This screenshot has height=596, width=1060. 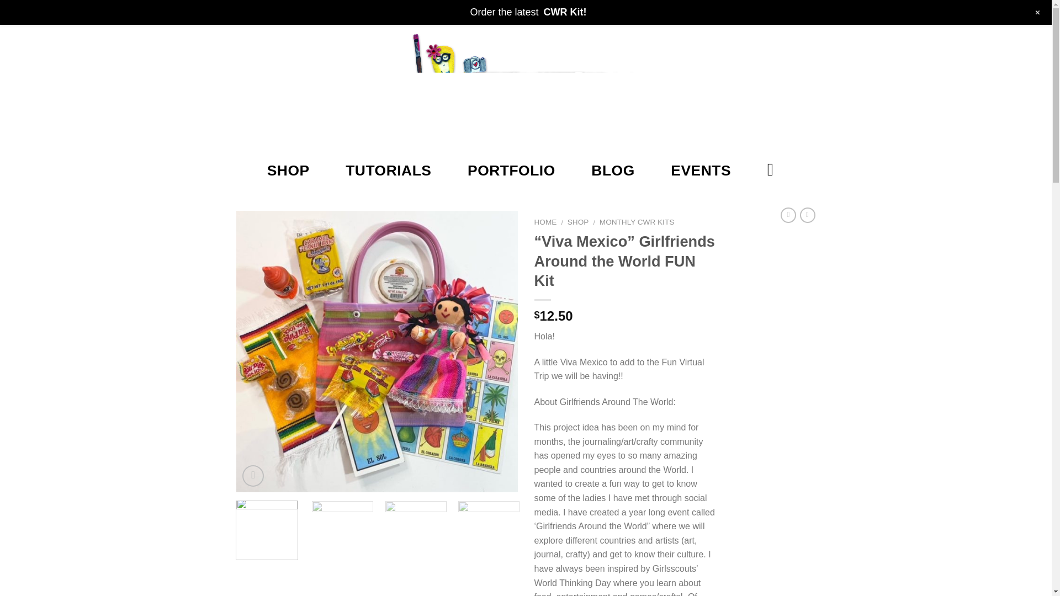 I want to click on Follow on YouTube, so click(x=291, y=11).